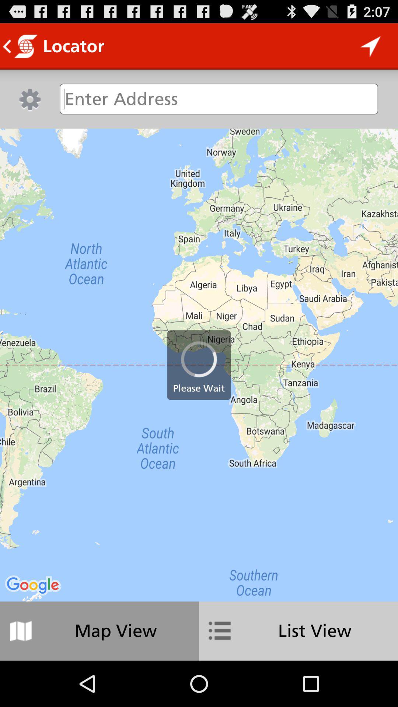 This screenshot has width=398, height=707. I want to click on turn on the item at the top right corner, so click(371, 46).